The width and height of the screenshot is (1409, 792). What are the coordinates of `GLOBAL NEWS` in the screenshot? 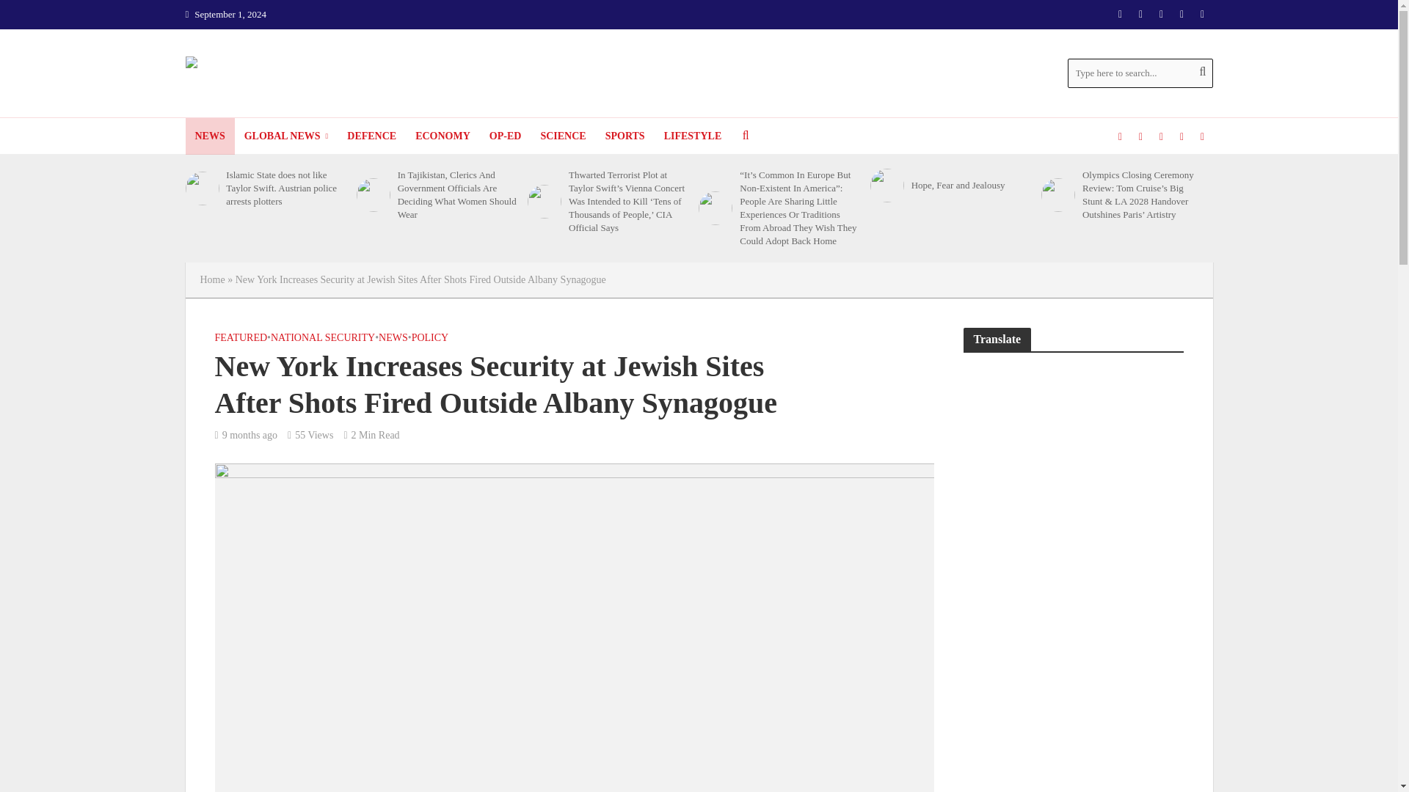 It's located at (286, 136).